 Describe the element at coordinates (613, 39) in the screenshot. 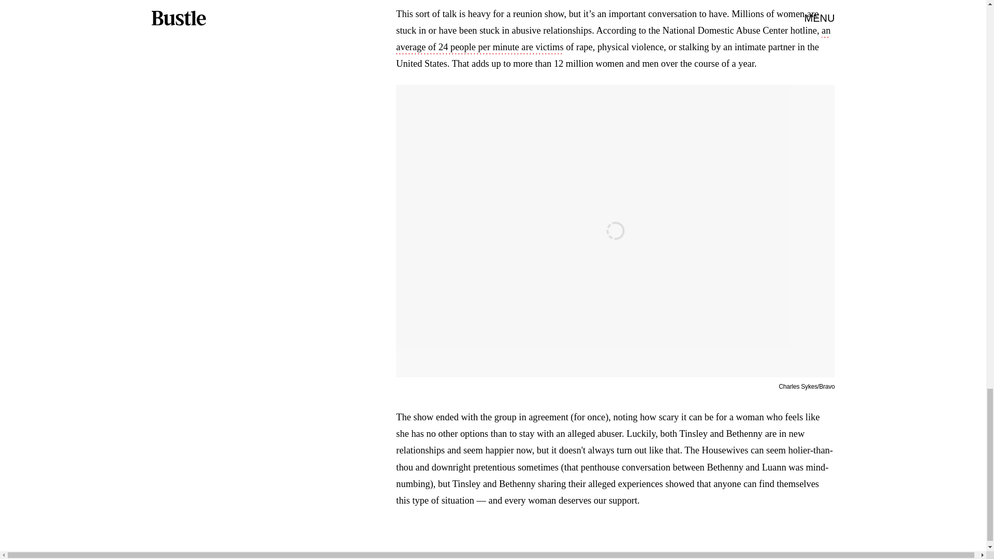

I see `an average of 24 people per minute are victims` at that location.